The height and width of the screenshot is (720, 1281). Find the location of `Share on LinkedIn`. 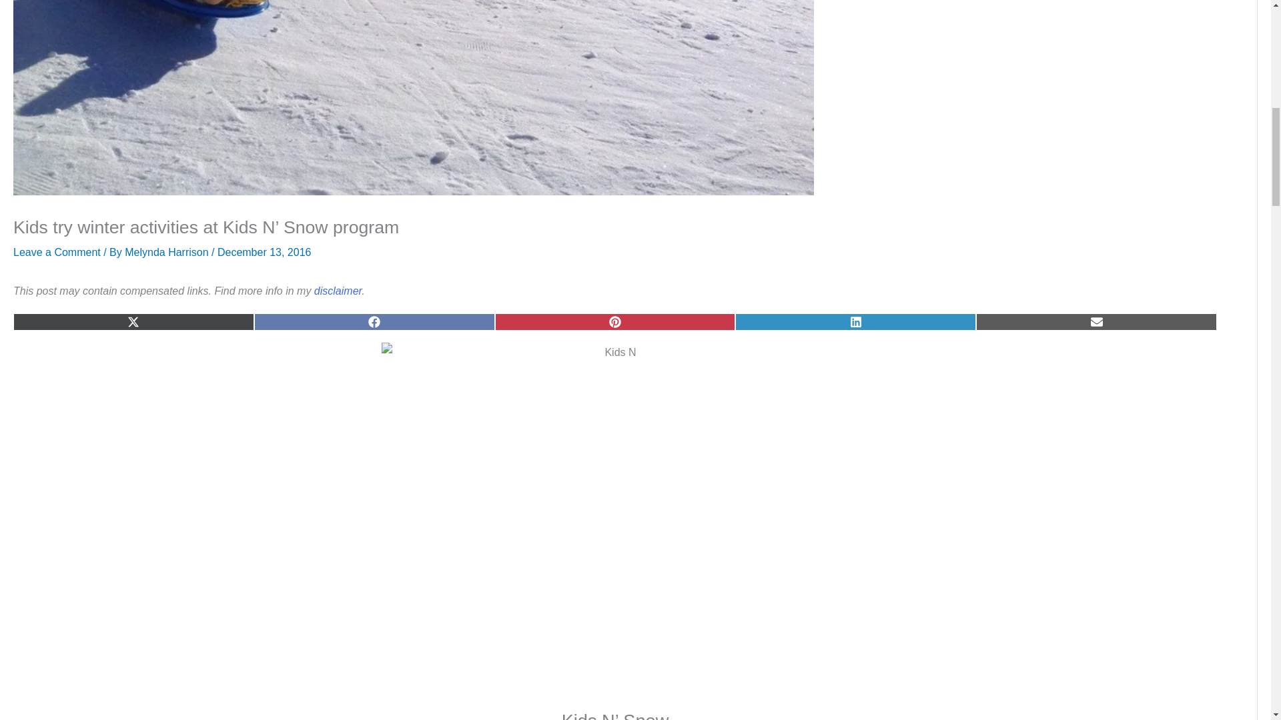

Share on LinkedIn is located at coordinates (855, 321).